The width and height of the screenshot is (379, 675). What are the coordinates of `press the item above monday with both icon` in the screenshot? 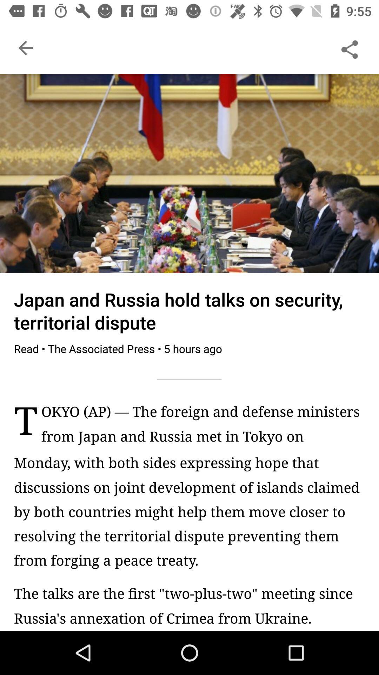 It's located at (203, 427).